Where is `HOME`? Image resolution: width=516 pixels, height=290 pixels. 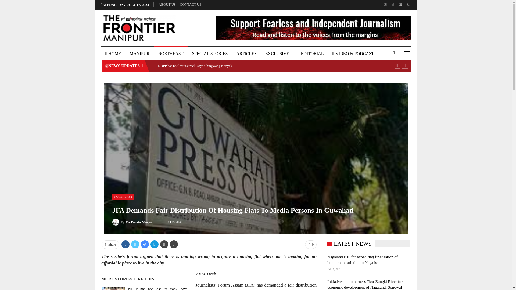 HOME is located at coordinates (113, 54).